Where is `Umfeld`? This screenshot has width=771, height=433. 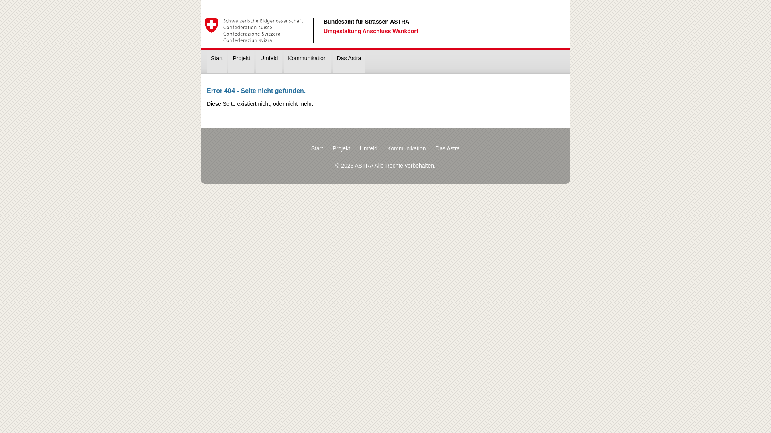 Umfeld is located at coordinates (369, 148).